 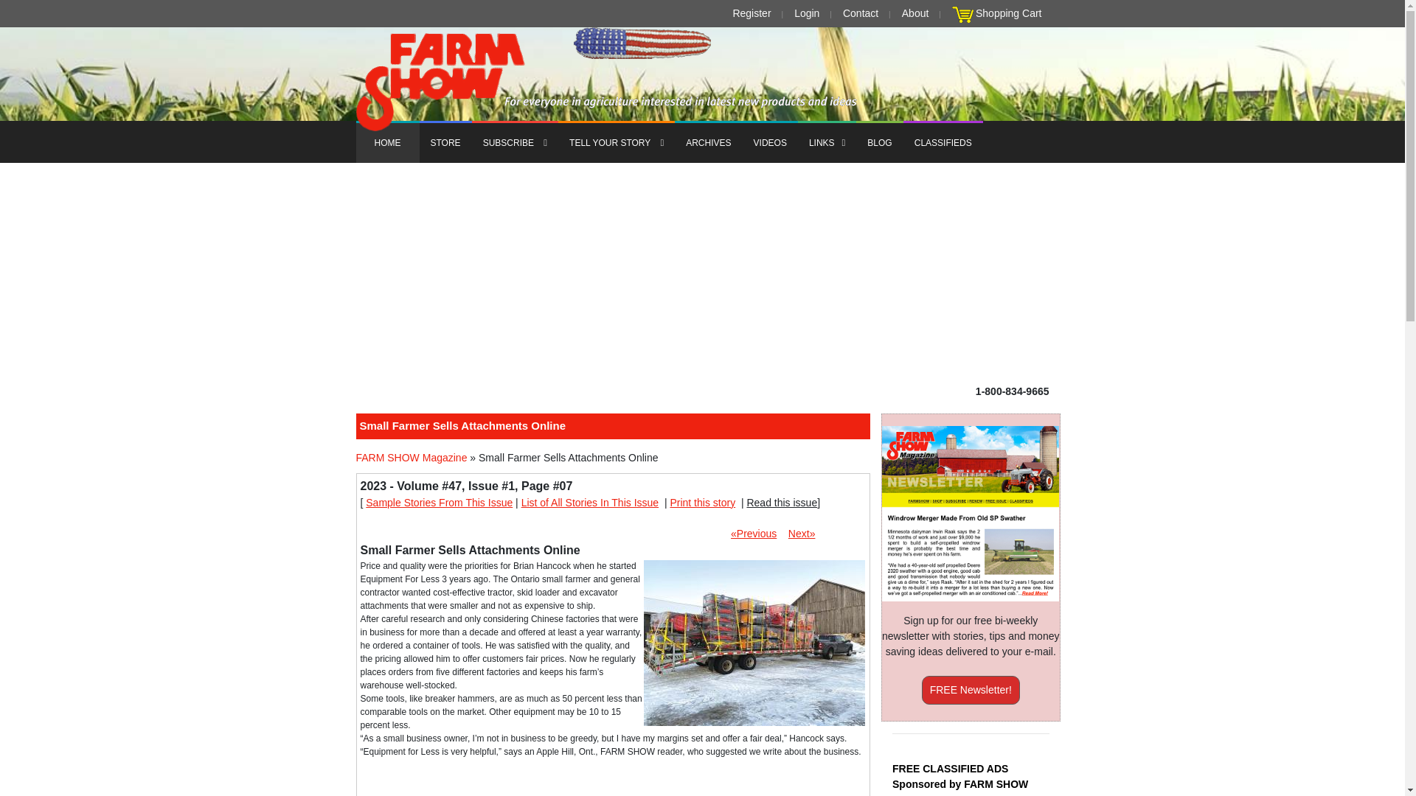 What do you see at coordinates (962, 15) in the screenshot?
I see `Click to View Your Shopping Cart` at bounding box center [962, 15].